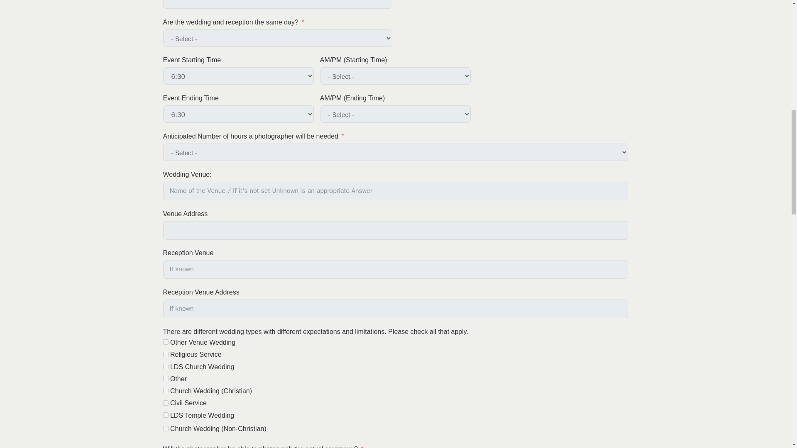 This screenshot has height=448, width=797. I want to click on Civil Service, so click(165, 403).